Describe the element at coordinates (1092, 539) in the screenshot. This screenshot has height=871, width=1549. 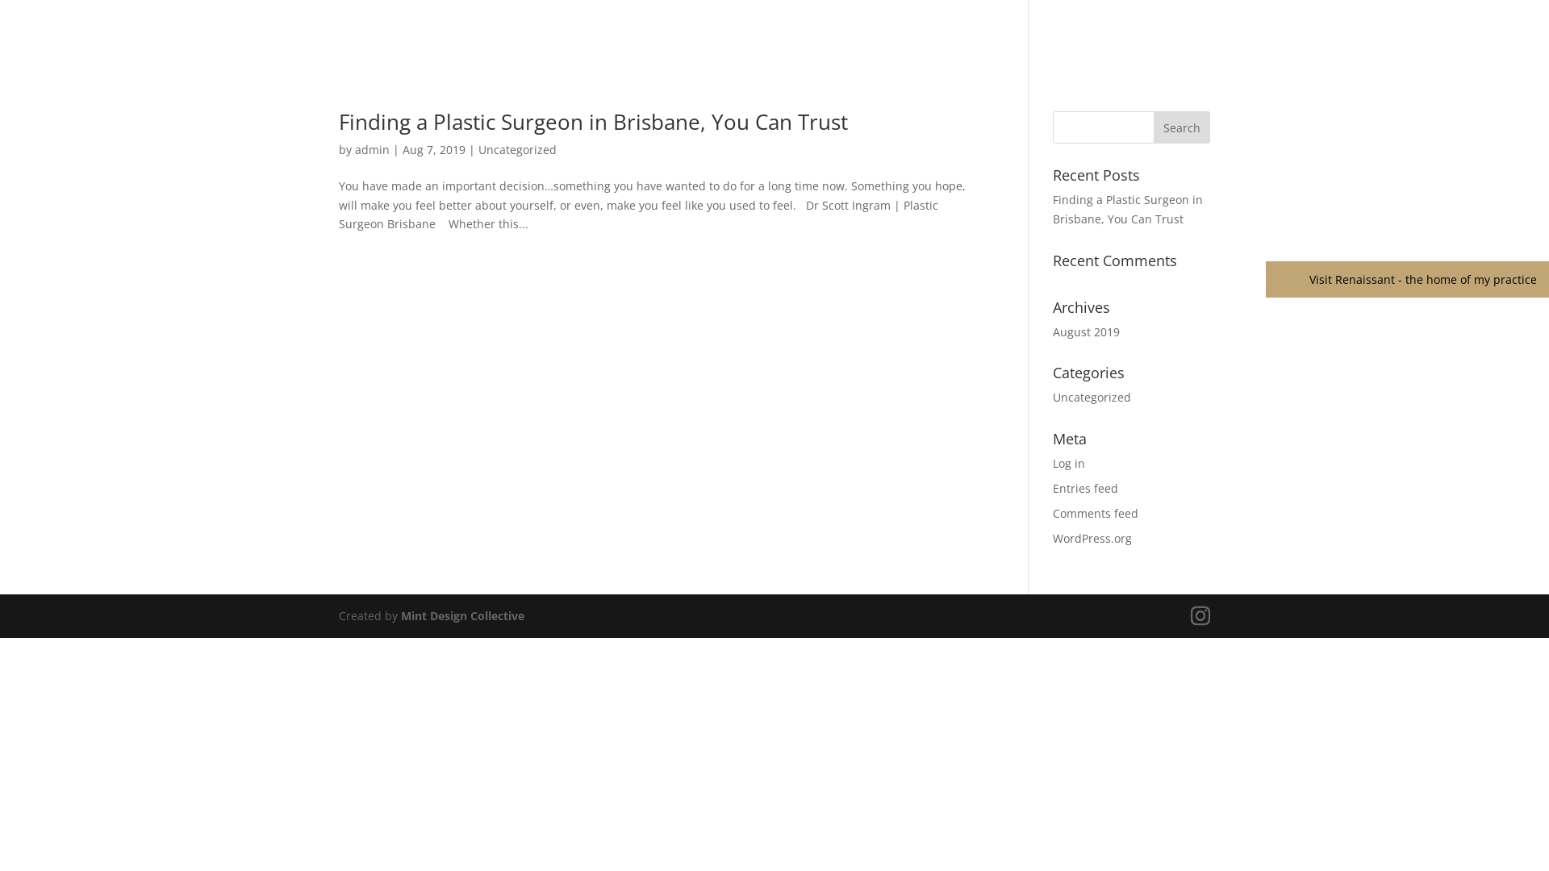
I see `WordPress.org` at that location.